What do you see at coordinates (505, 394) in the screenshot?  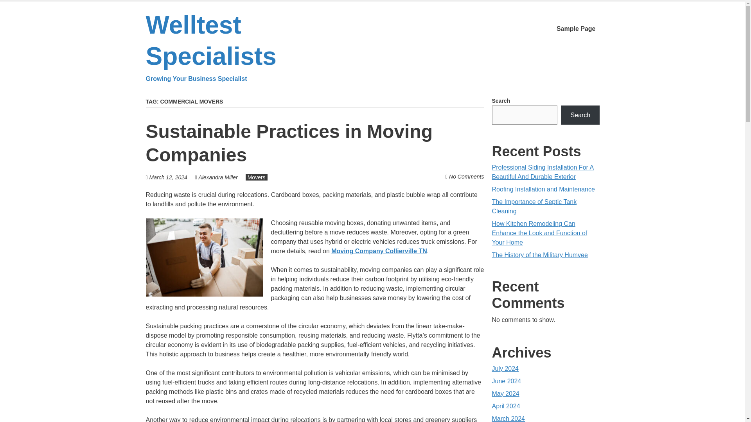 I see `May 2024` at bounding box center [505, 394].